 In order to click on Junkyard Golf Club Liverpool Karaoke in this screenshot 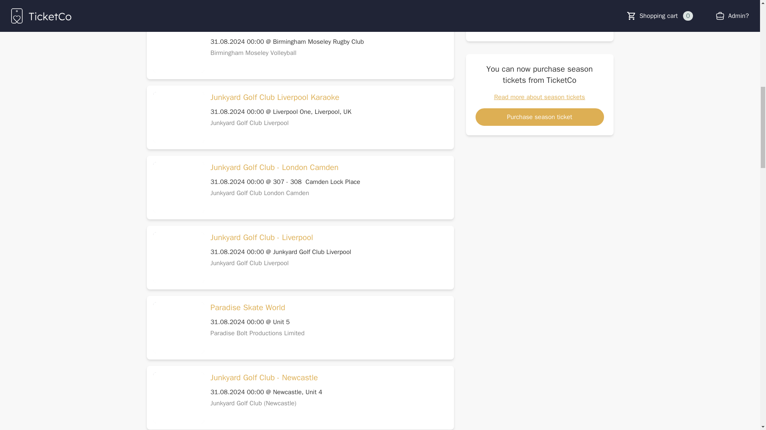, I will do `click(275, 98)`.